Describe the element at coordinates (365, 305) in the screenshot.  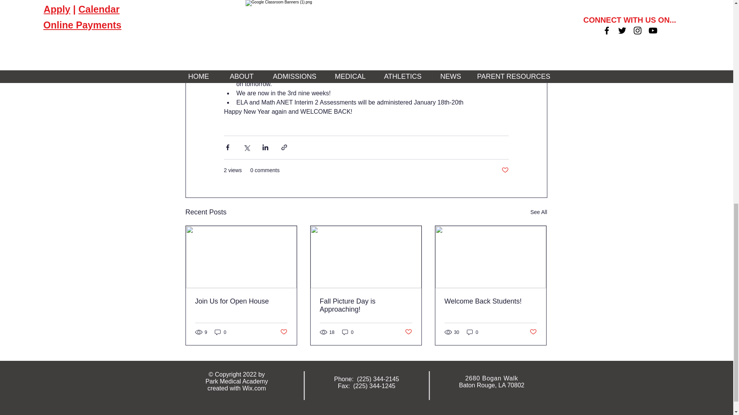
I see `Fall Picture Day is Approaching!` at that location.